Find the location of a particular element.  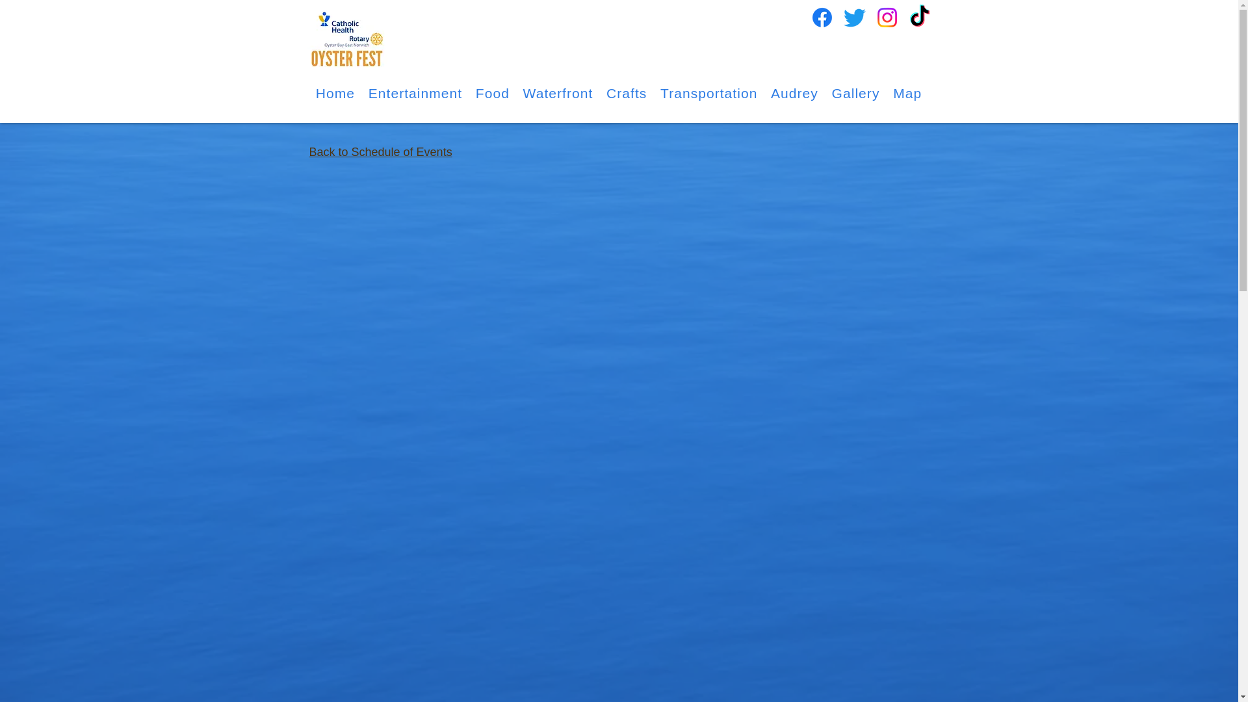

Transportation is located at coordinates (708, 94).